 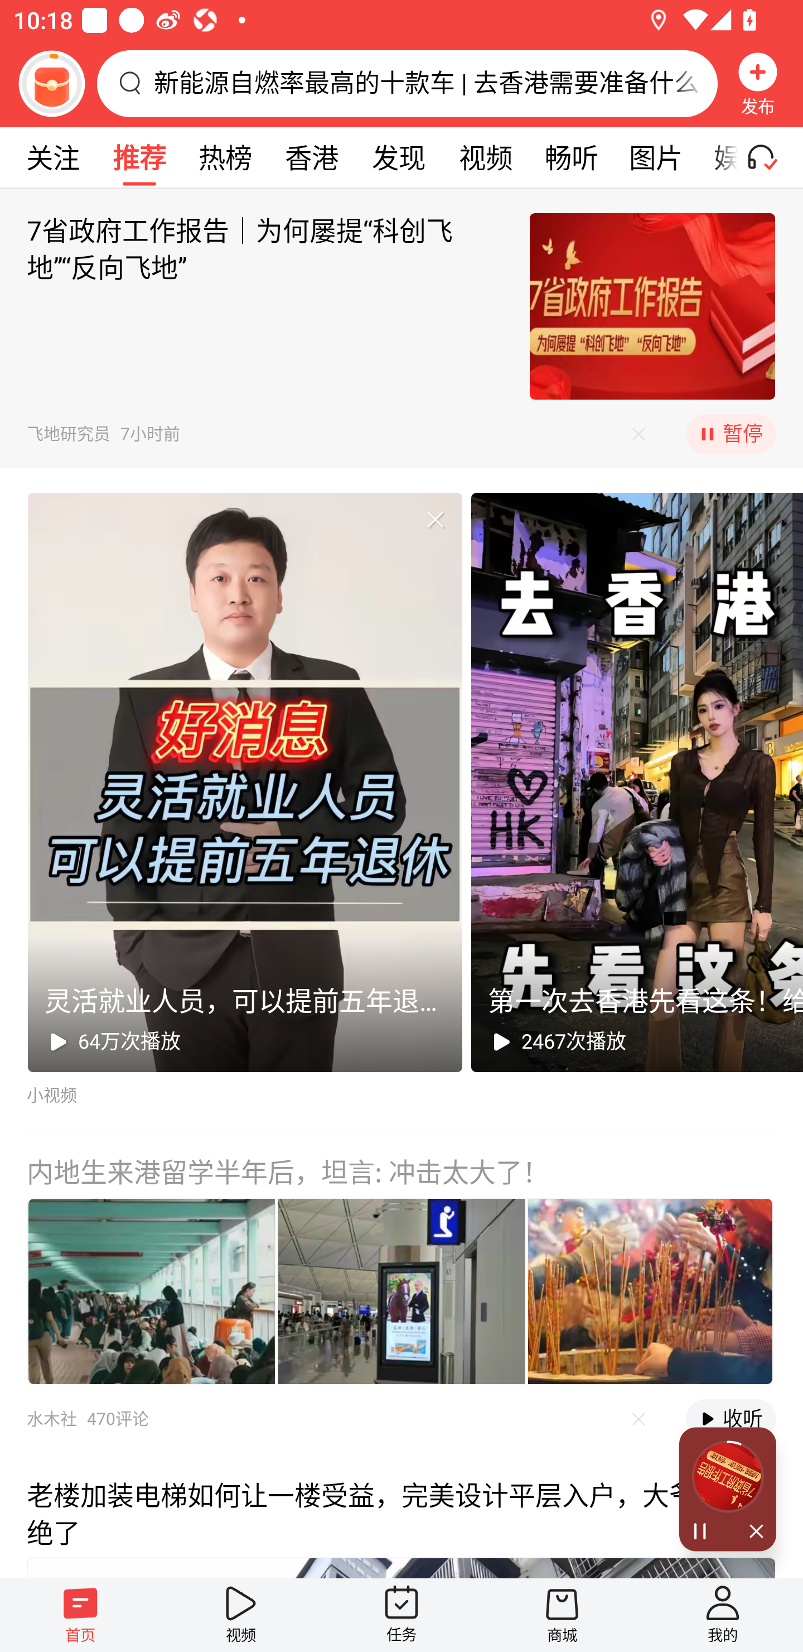 What do you see at coordinates (51, 83) in the screenshot?
I see `阅读赚金币` at bounding box center [51, 83].